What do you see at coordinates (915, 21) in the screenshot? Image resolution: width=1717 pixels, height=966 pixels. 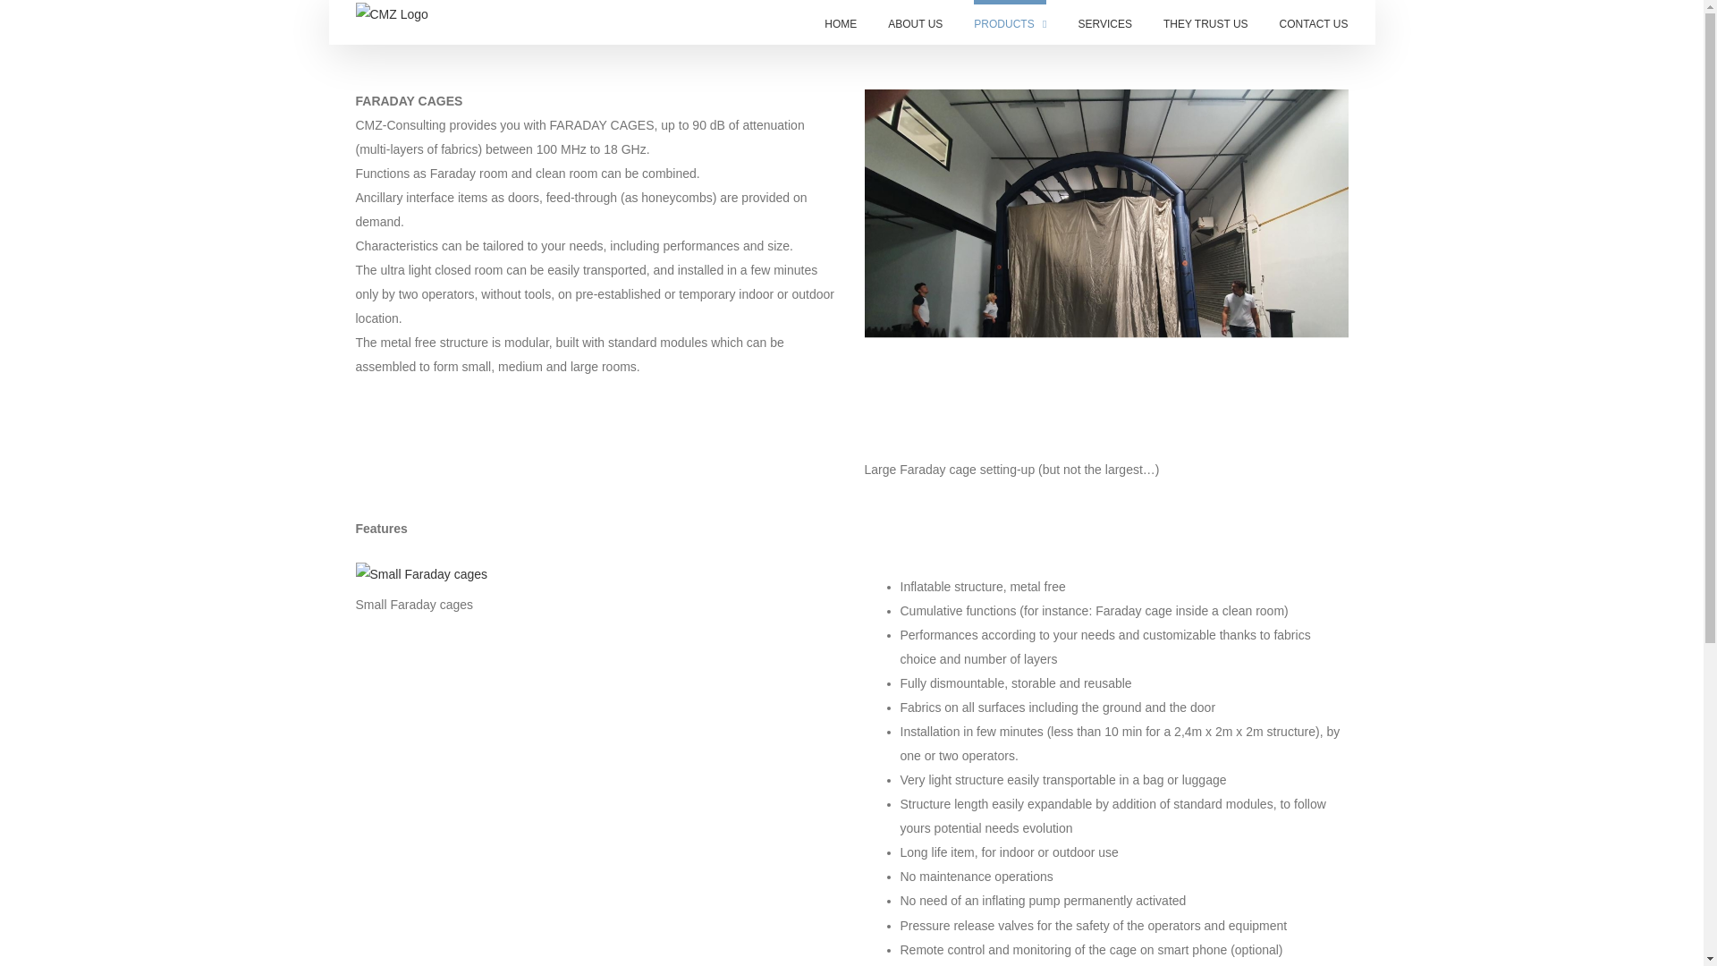 I see `ABOUT US` at bounding box center [915, 21].